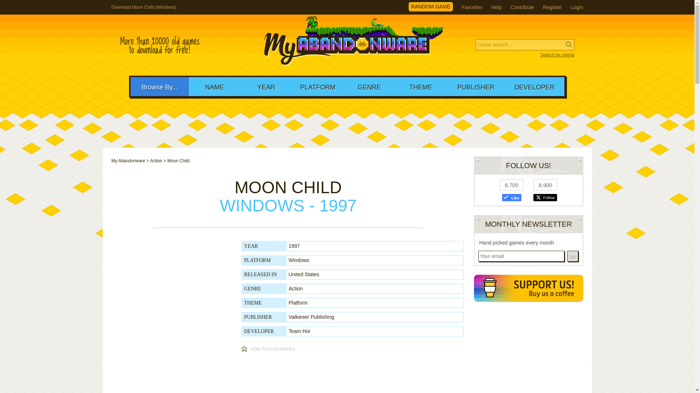  What do you see at coordinates (476, 86) in the screenshot?
I see `PUBLISHER` at bounding box center [476, 86].